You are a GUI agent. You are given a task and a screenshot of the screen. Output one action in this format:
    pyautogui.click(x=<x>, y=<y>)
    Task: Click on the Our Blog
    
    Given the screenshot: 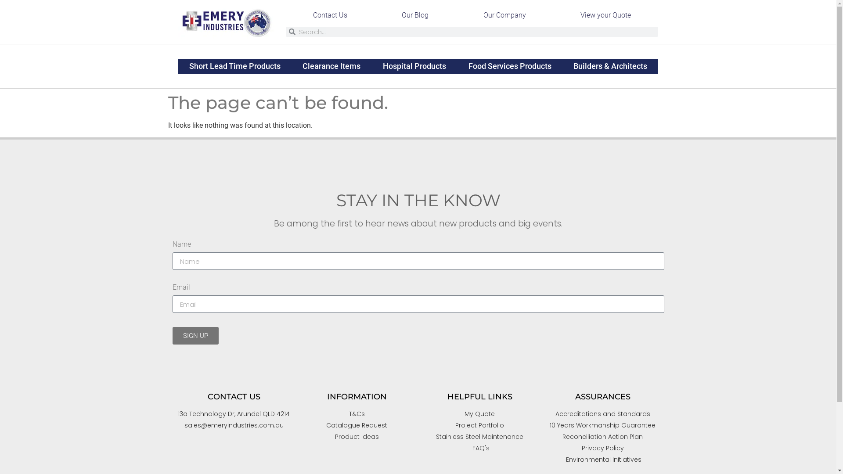 What is the action you would take?
    pyautogui.click(x=415, y=15)
    